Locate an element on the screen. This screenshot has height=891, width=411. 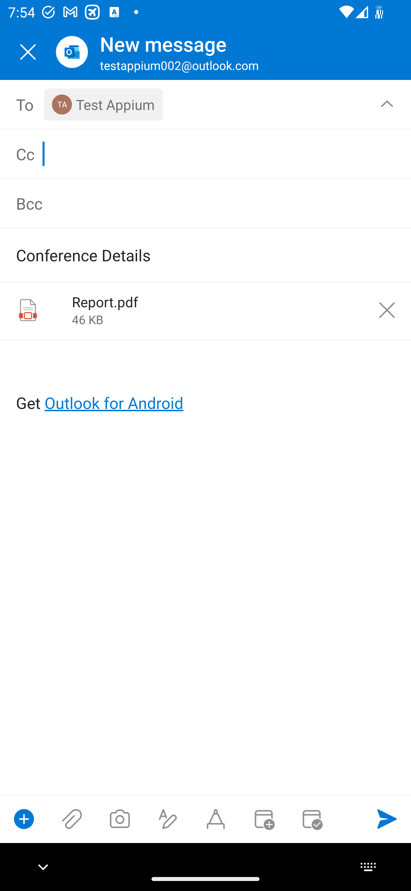


Get Outlook for Android is located at coordinates (206, 384).